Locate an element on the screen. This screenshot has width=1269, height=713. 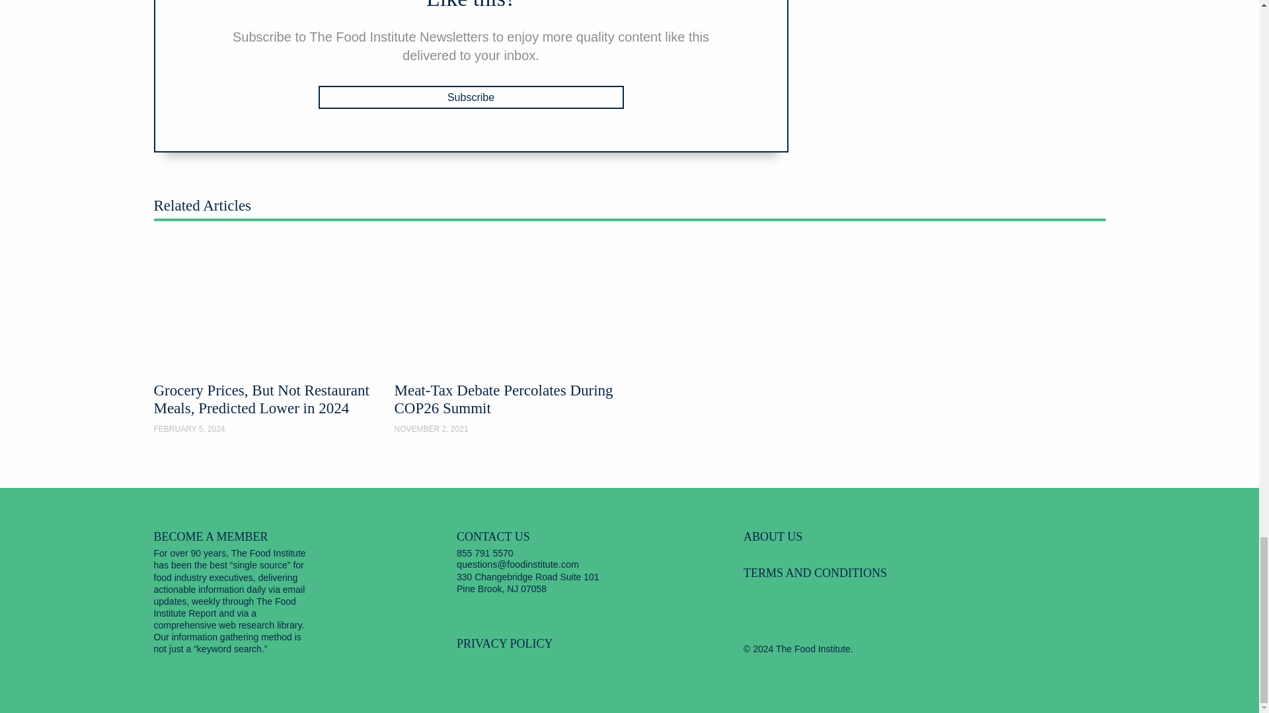
Meat-Tax Debate Percolates During COP26 Summit is located at coordinates (509, 338).